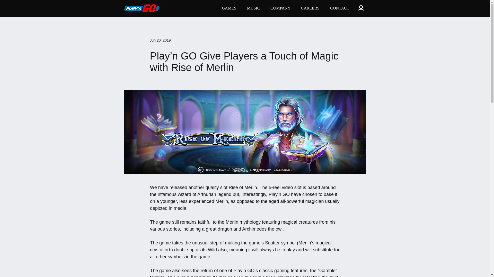 The height and width of the screenshot is (277, 494). What do you see at coordinates (252, 8) in the screenshot?
I see `MUSIC` at bounding box center [252, 8].